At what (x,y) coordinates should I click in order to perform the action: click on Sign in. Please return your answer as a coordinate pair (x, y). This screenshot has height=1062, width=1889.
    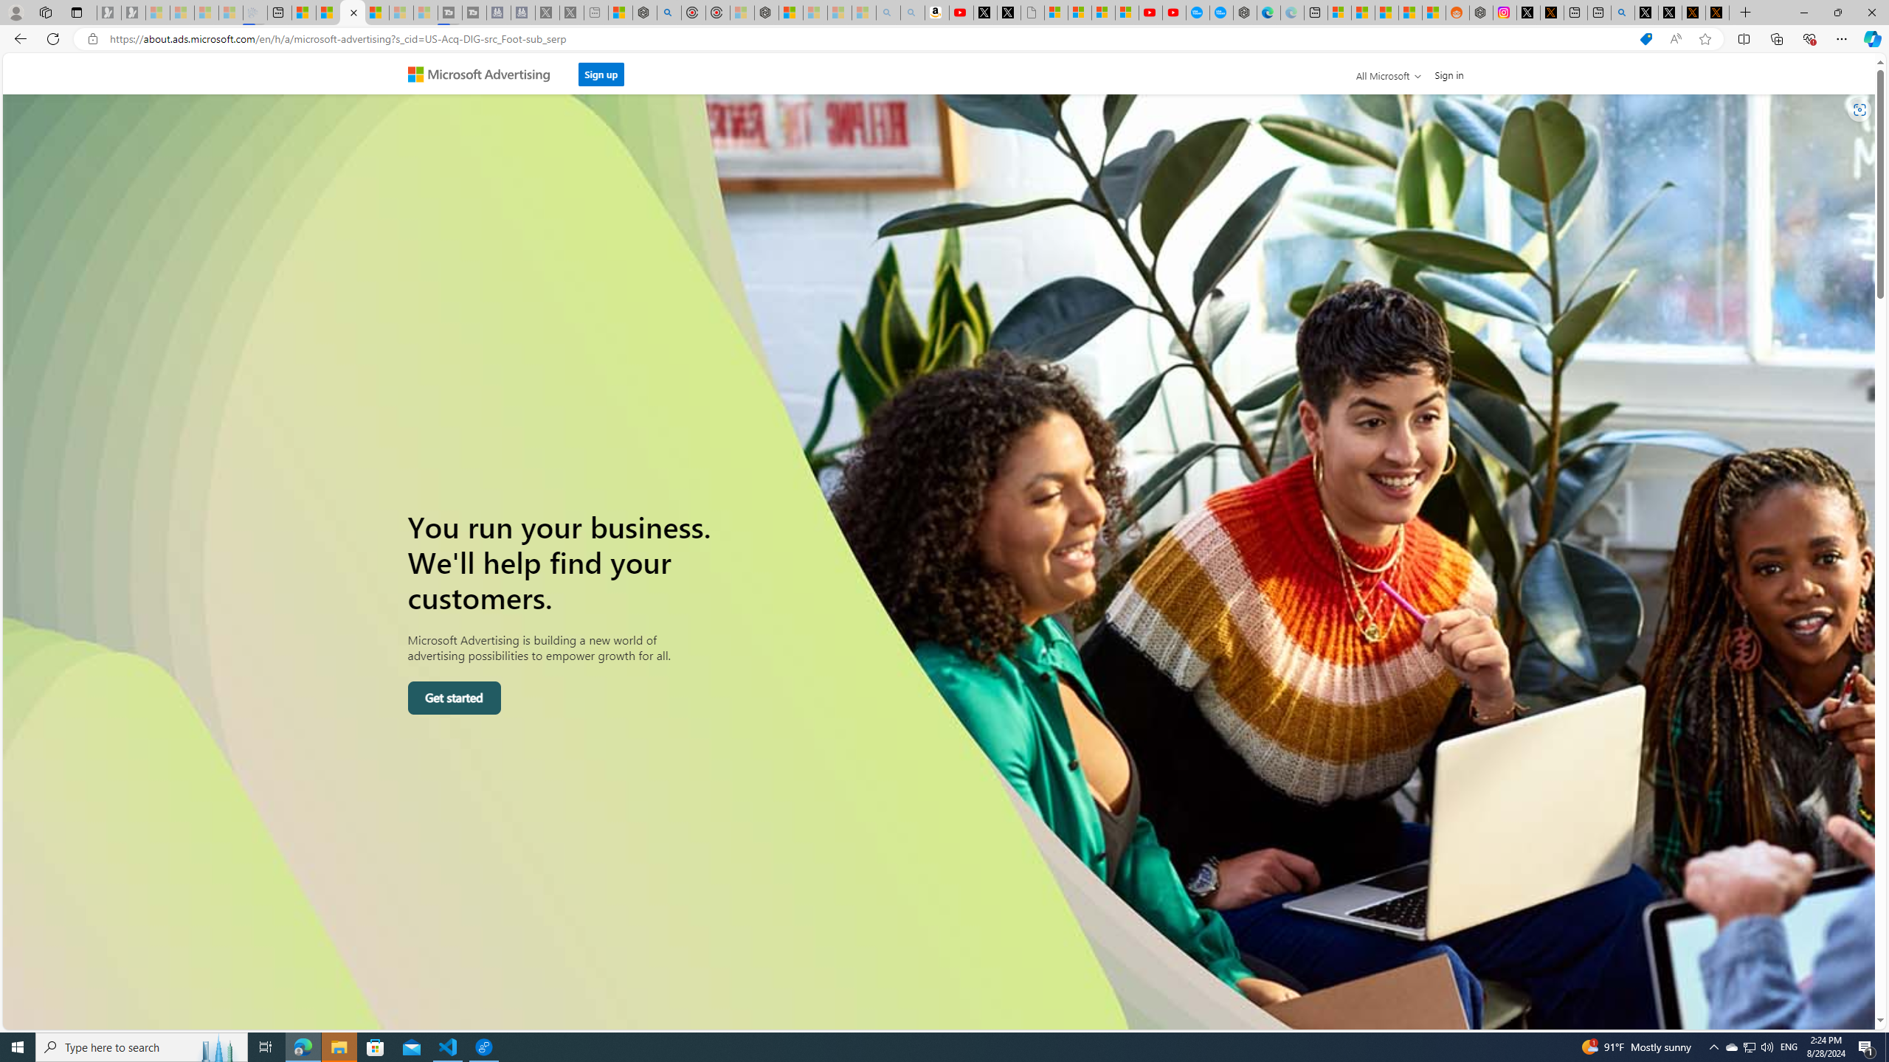
    Looking at the image, I should click on (1449, 74).